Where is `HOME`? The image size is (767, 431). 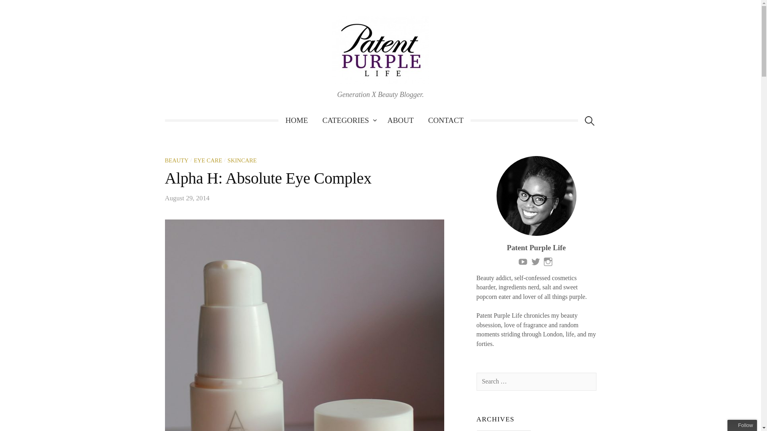
HOME is located at coordinates (296, 121).